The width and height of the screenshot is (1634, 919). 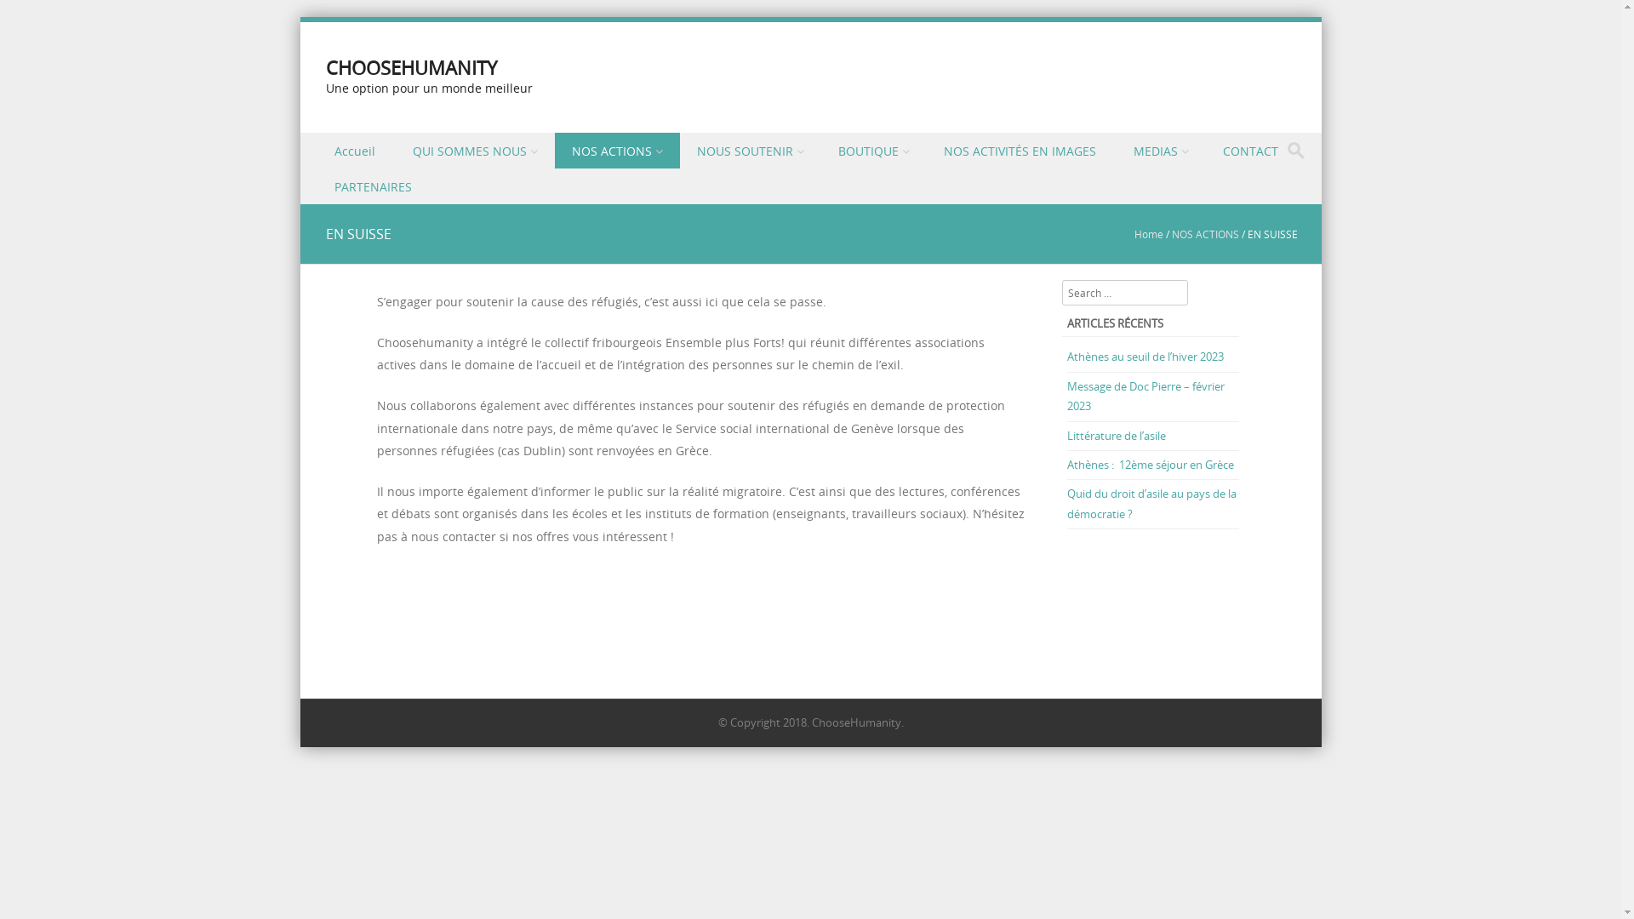 What do you see at coordinates (618, 150) in the screenshot?
I see `NOS ACTIONS` at bounding box center [618, 150].